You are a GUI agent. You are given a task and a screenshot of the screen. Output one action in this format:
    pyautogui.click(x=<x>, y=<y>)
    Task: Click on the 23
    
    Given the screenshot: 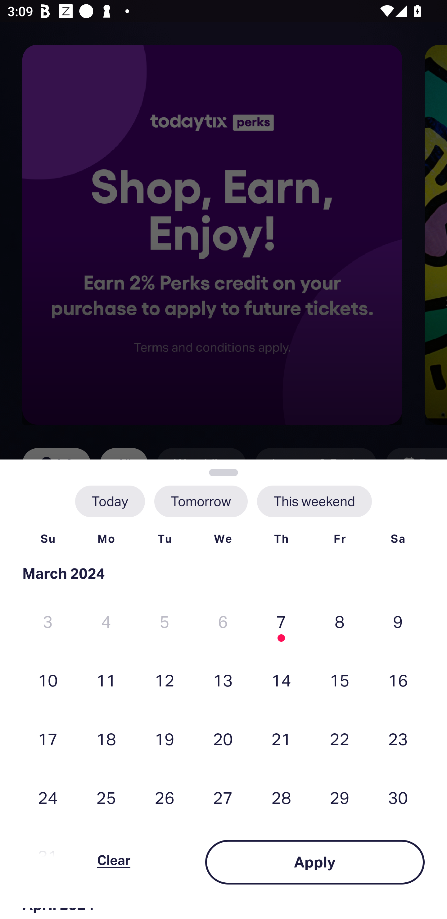 What is the action you would take?
    pyautogui.click(x=398, y=739)
    